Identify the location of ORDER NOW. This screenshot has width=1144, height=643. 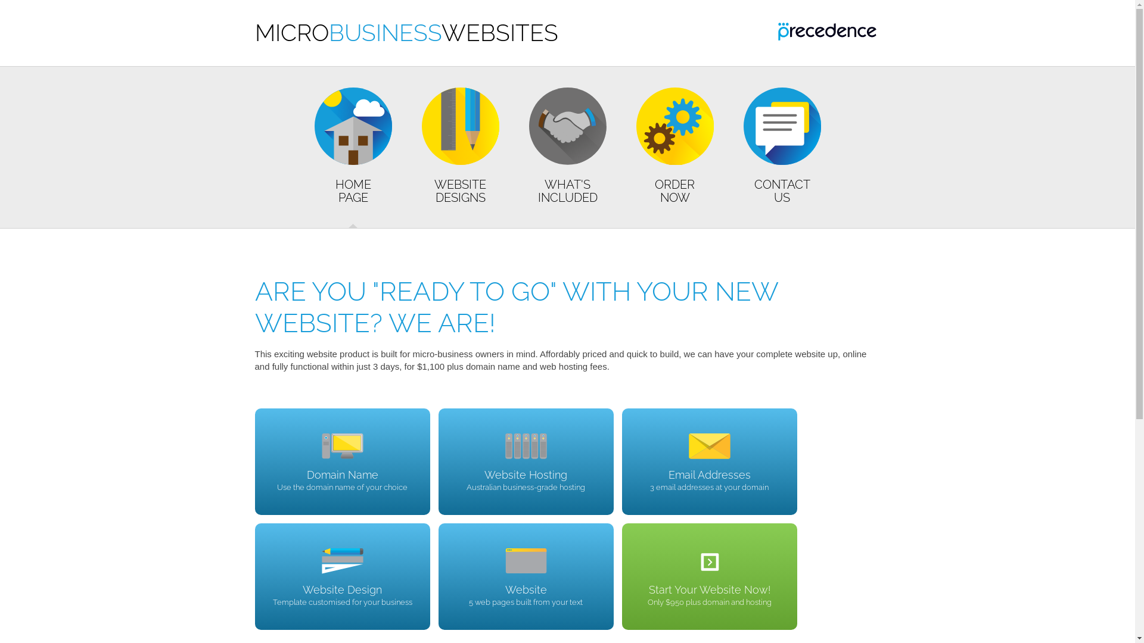
(674, 154).